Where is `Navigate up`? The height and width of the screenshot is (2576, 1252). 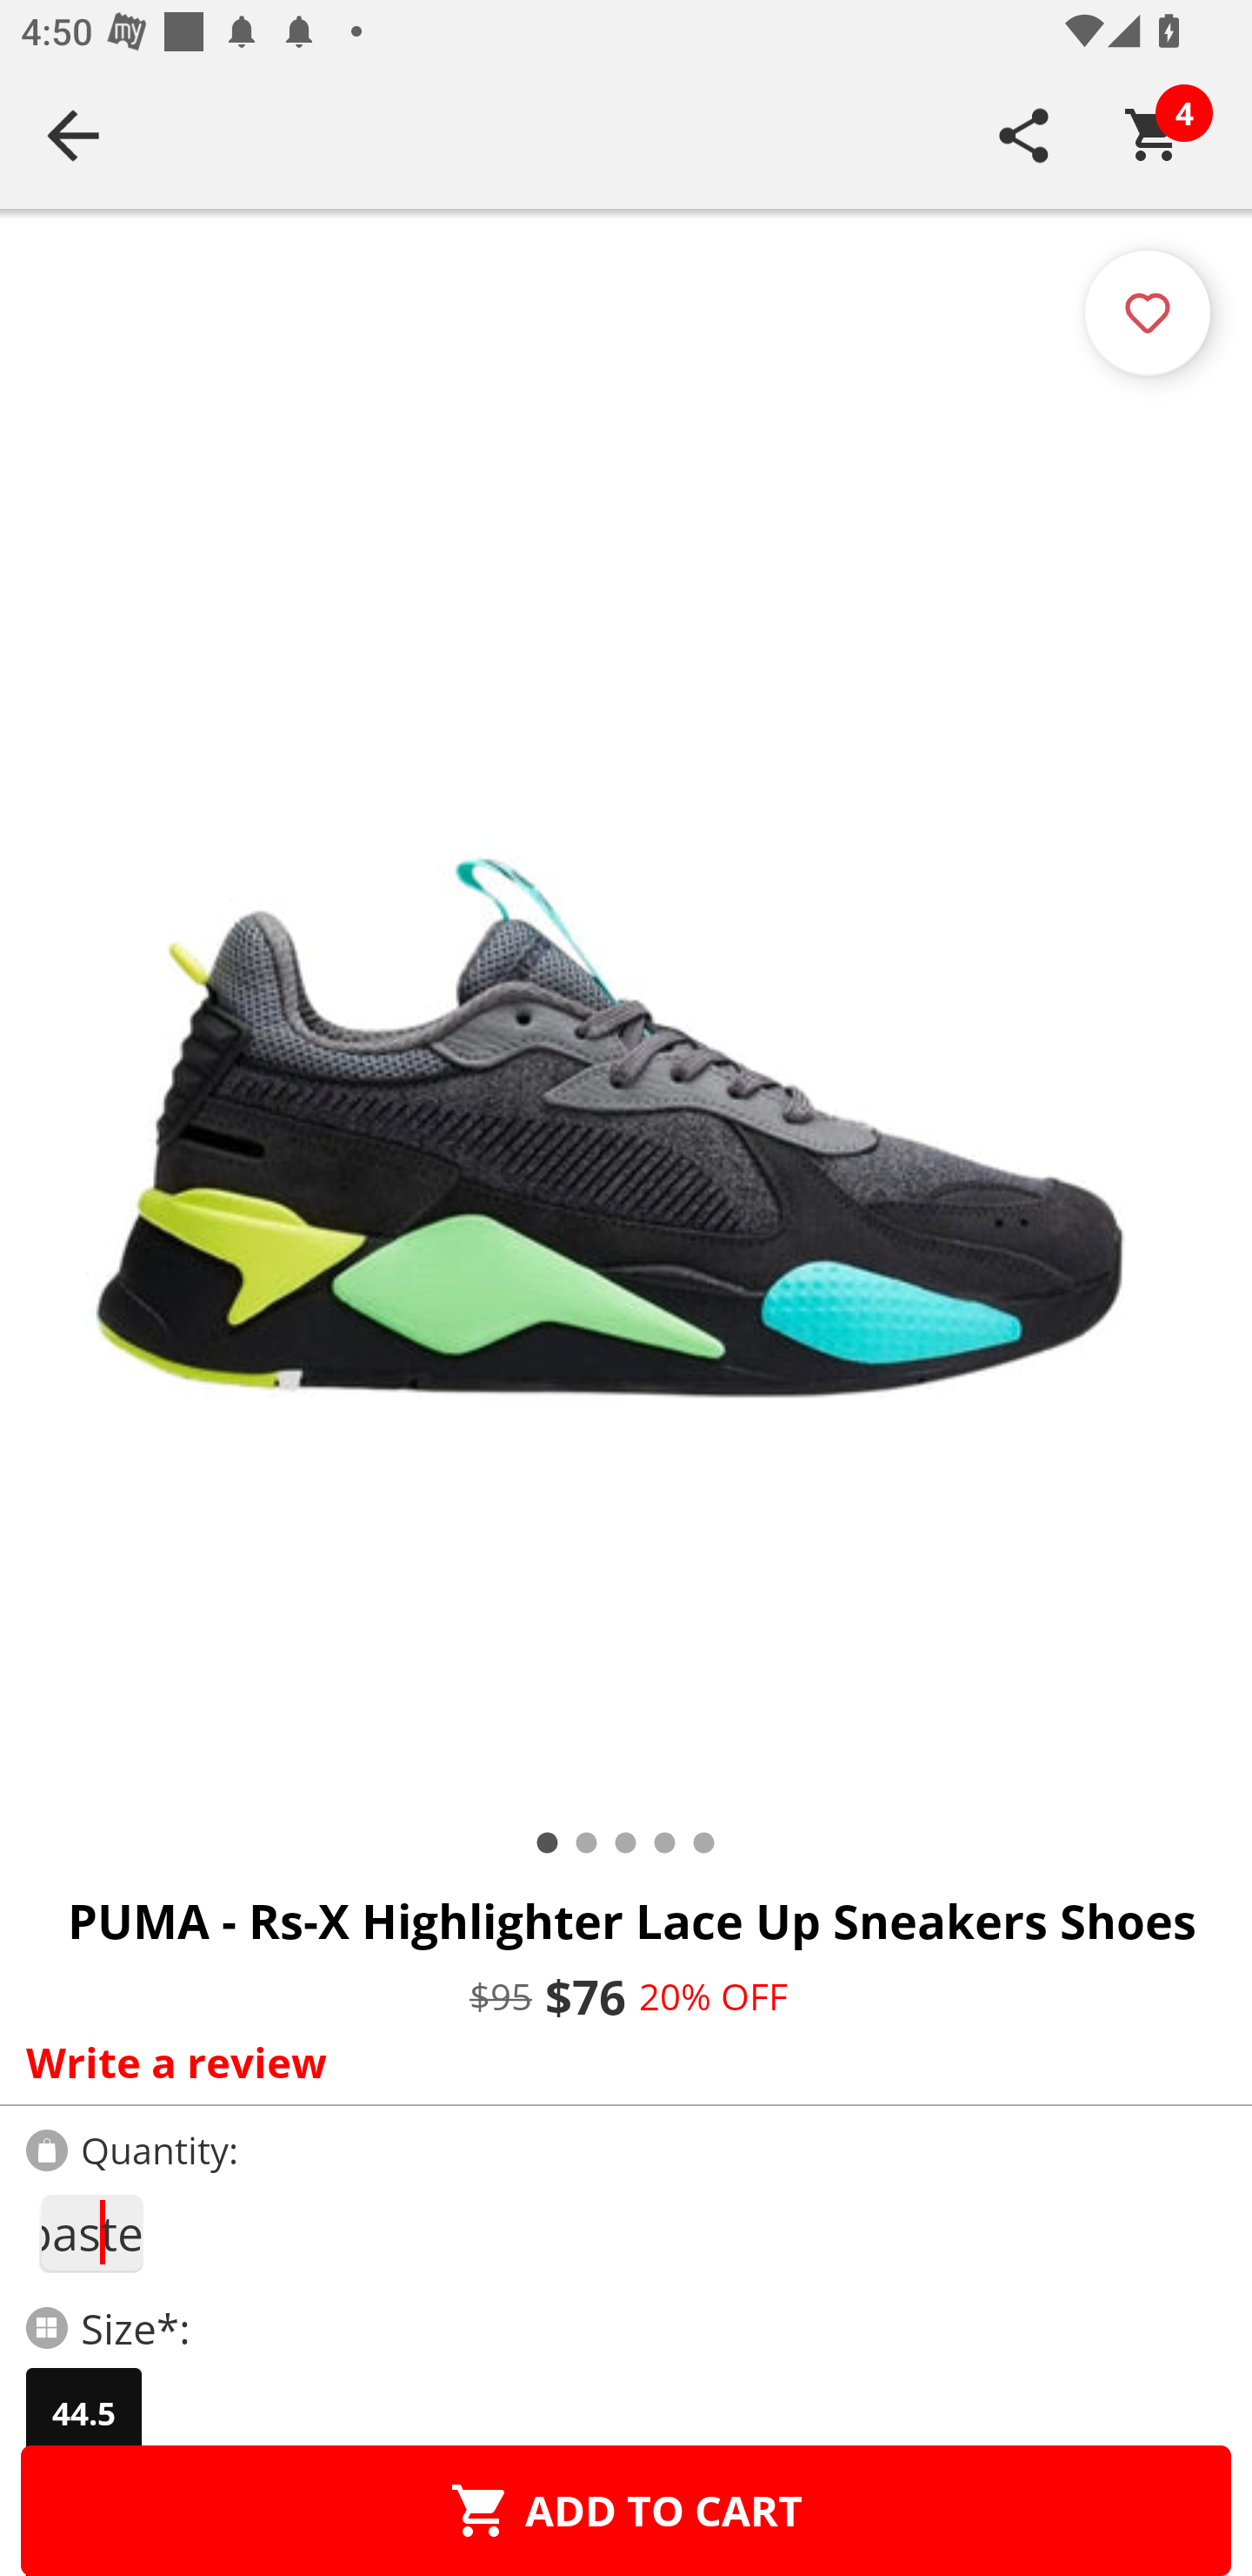 Navigate up is located at coordinates (73, 135).